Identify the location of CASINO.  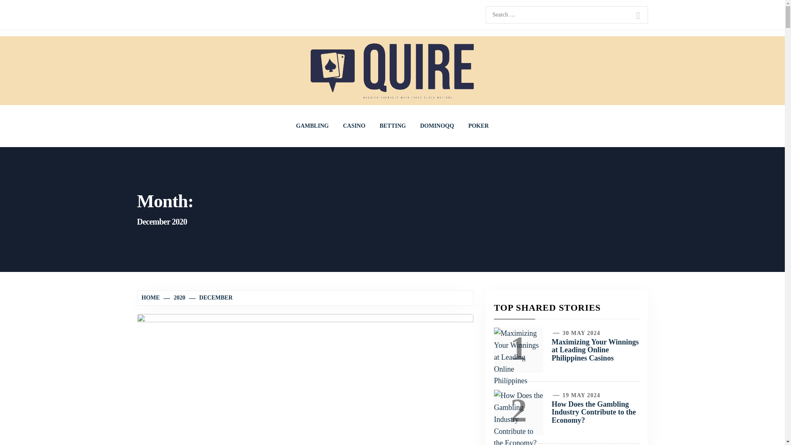
(353, 126).